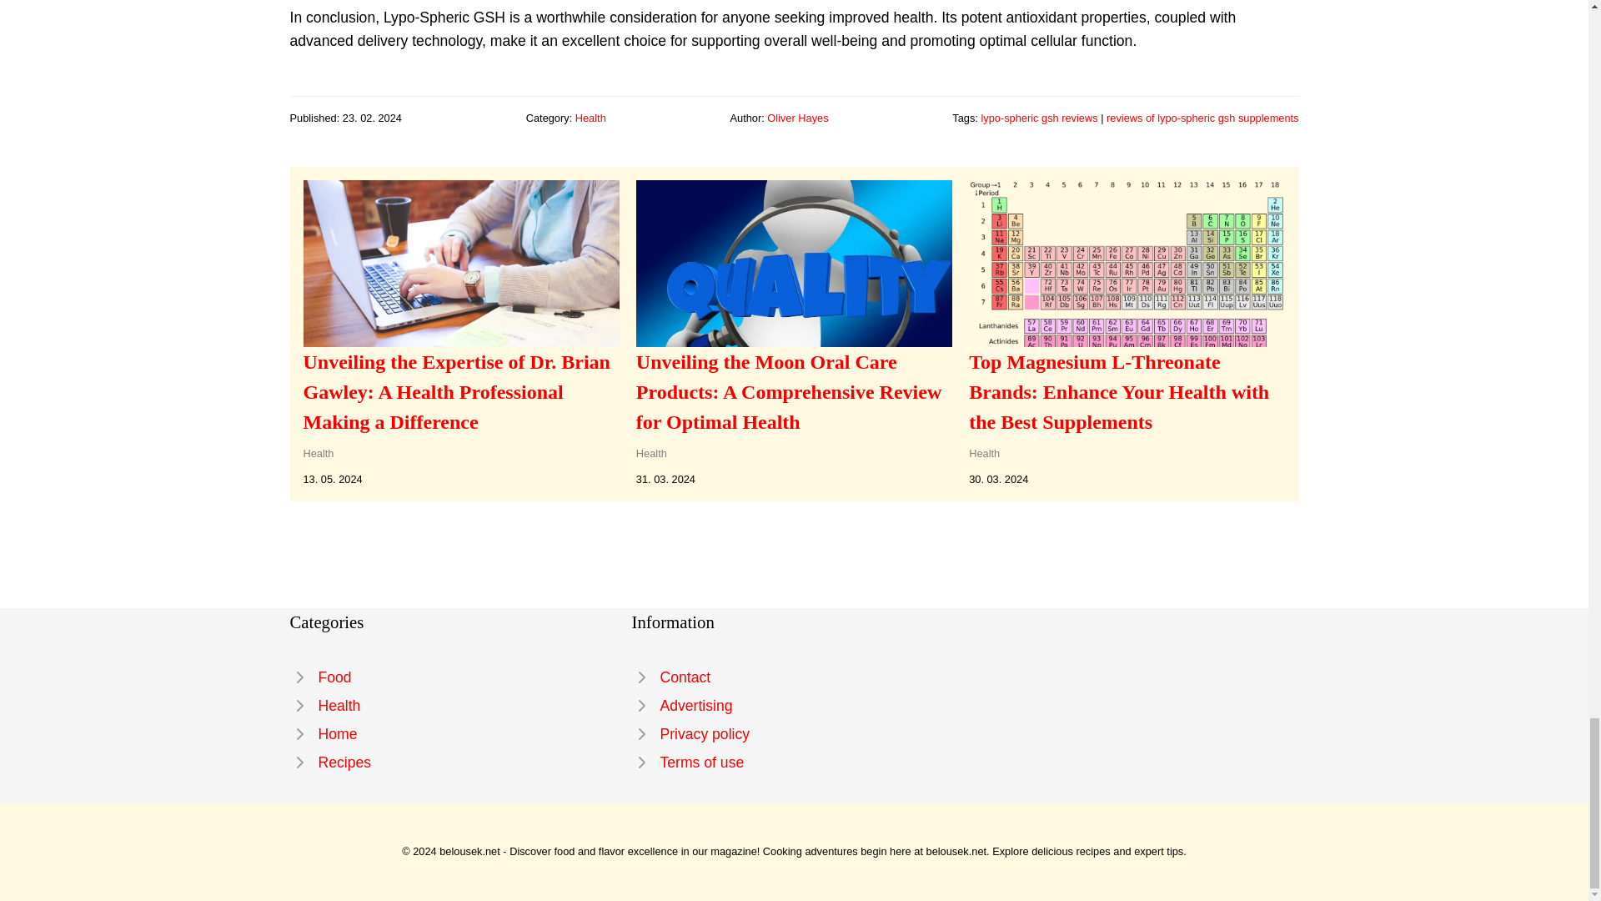 The height and width of the screenshot is (901, 1601). I want to click on Oliver Hayes, so click(797, 118).